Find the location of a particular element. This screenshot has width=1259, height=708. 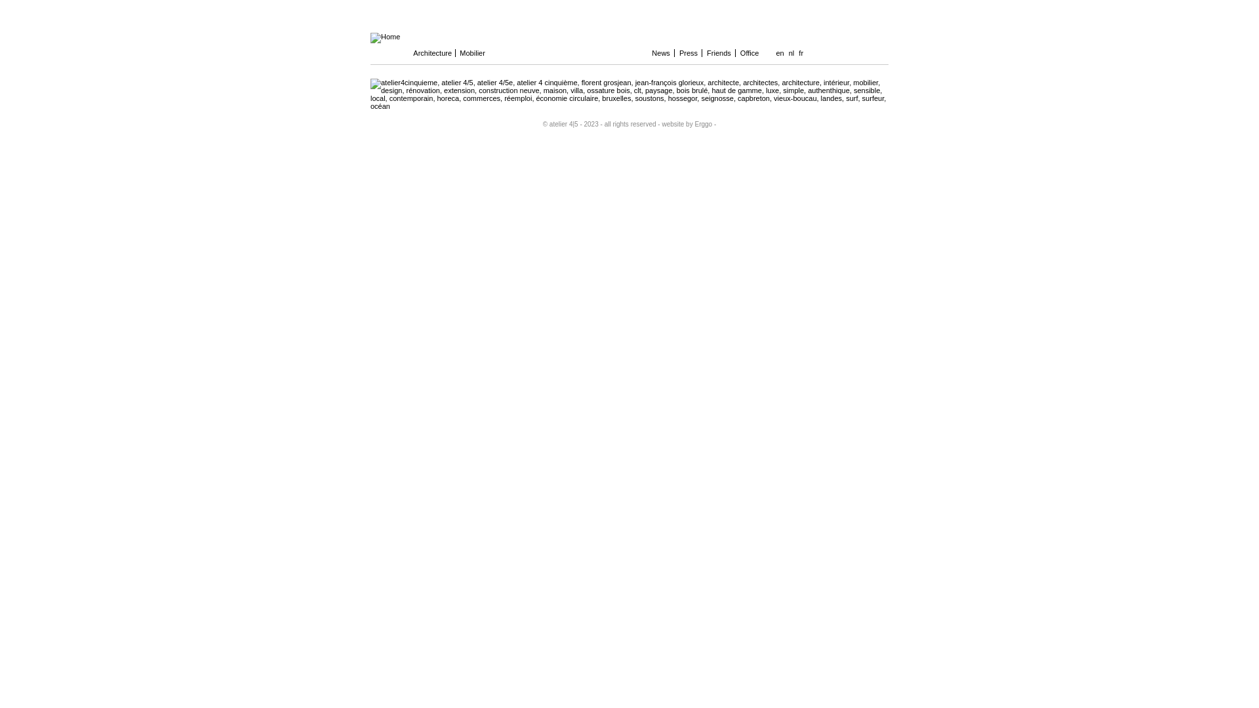

- website by Erggo - is located at coordinates (687, 125).